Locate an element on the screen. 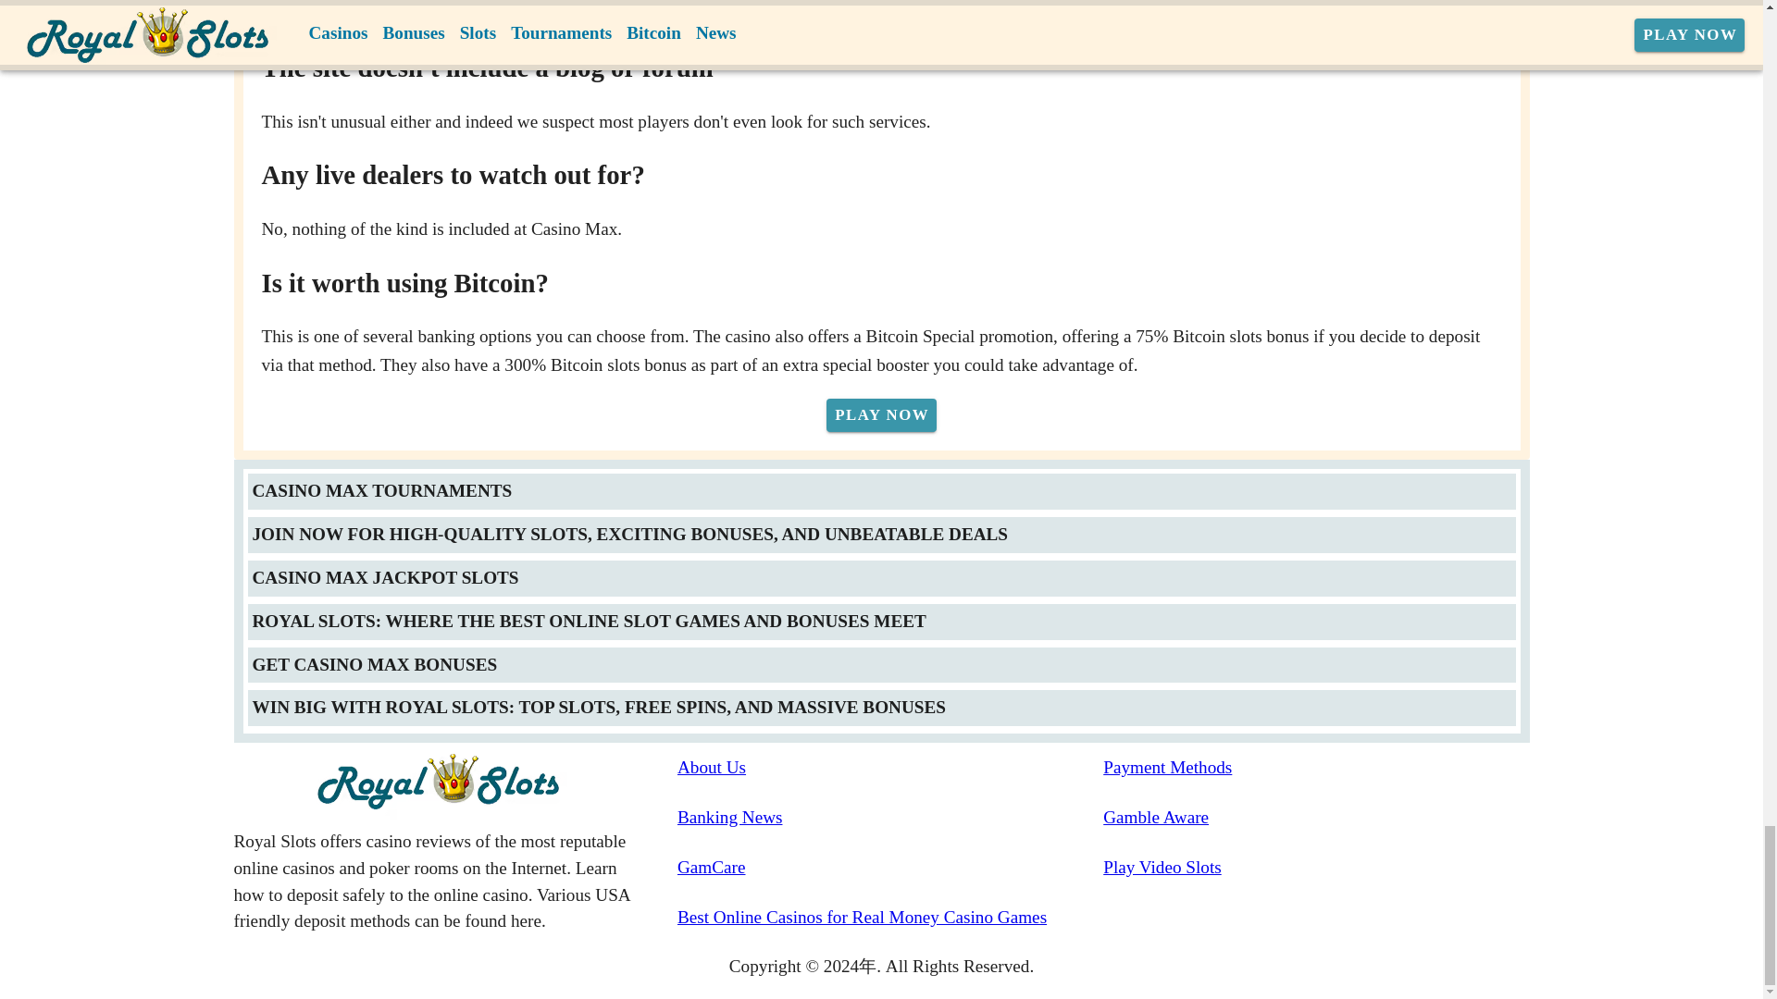  About Us is located at coordinates (890, 768).